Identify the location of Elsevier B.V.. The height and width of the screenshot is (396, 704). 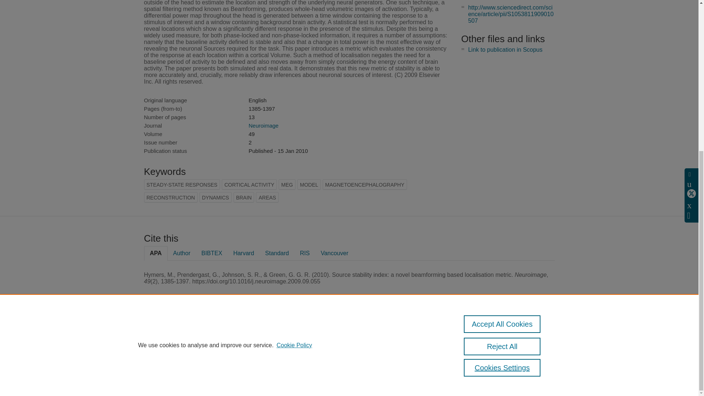
(245, 342).